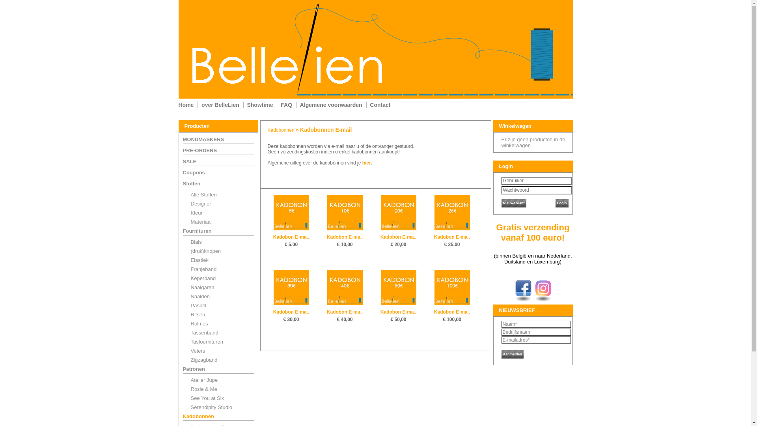  What do you see at coordinates (205, 333) in the screenshot?
I see `Tassenband` at bounding box center [205, 333].